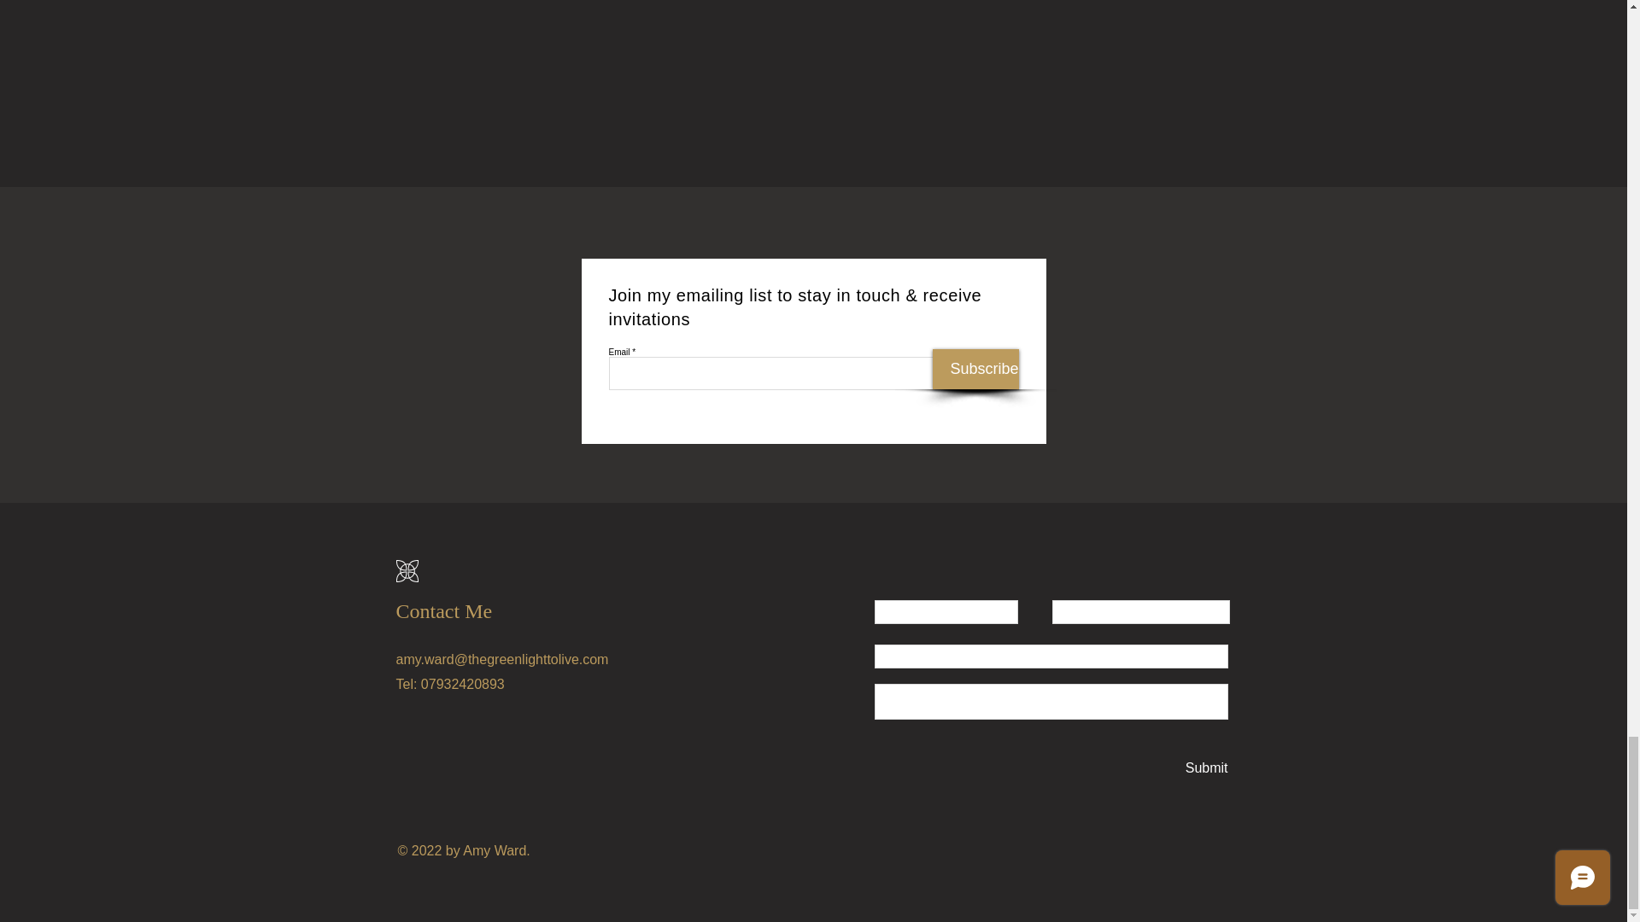 Image resolution: width=1640 pixels, height=922 pixels. I want to click on Subscribe, so click(975, 369).